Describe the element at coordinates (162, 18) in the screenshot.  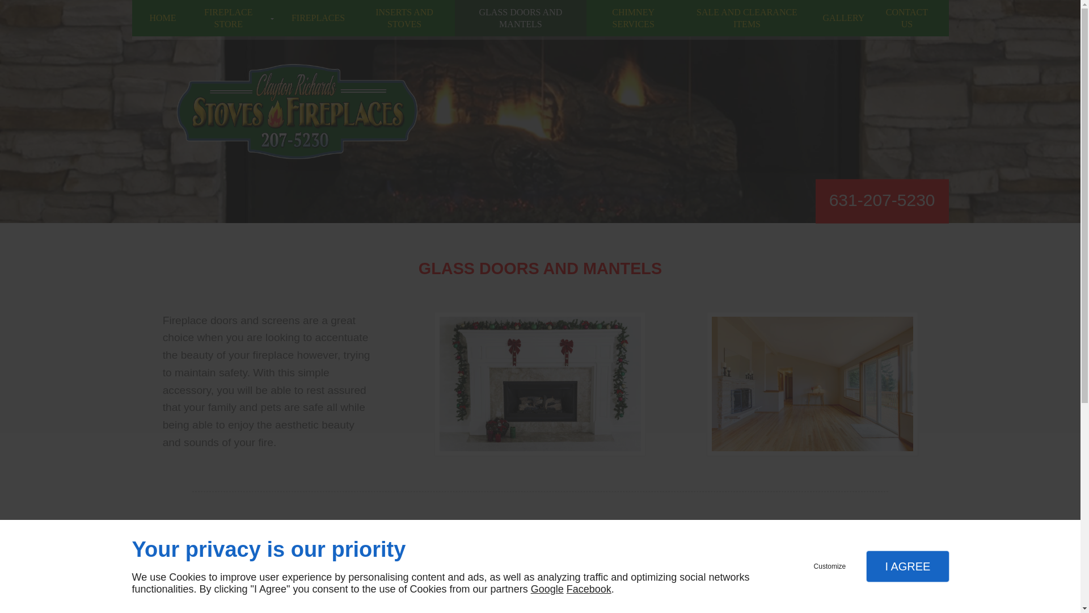
I see `HOME` at that location.